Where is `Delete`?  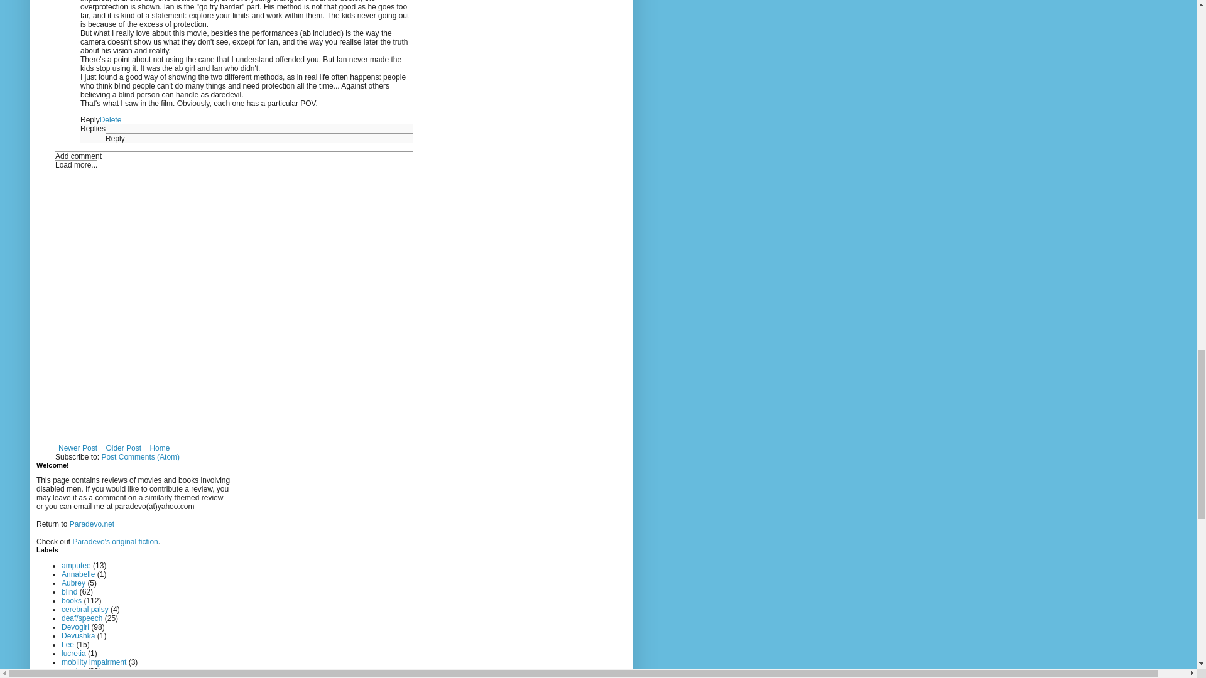 Delete is located at coordinates (111, 119).